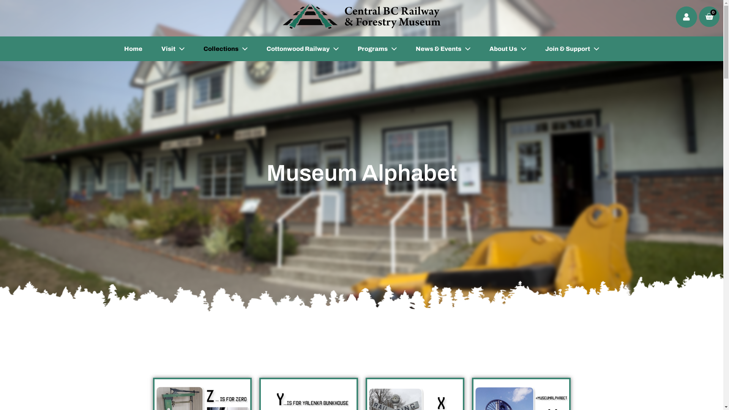  I want to click on Programs, so click(377, 49).